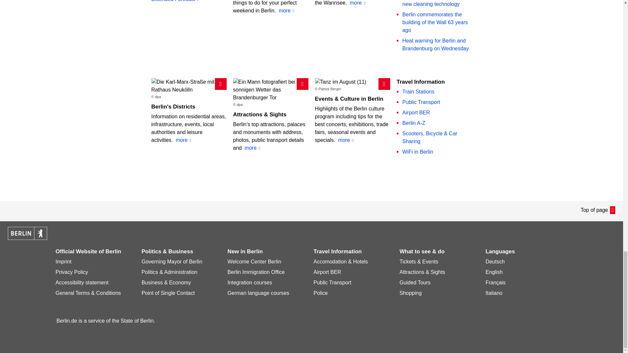 Image resolution: width=628 pixels, height=353 pixels. What do you see at coordinates (358, 3) in the screenshot?
I see `more` at bounding box center [358, 3].